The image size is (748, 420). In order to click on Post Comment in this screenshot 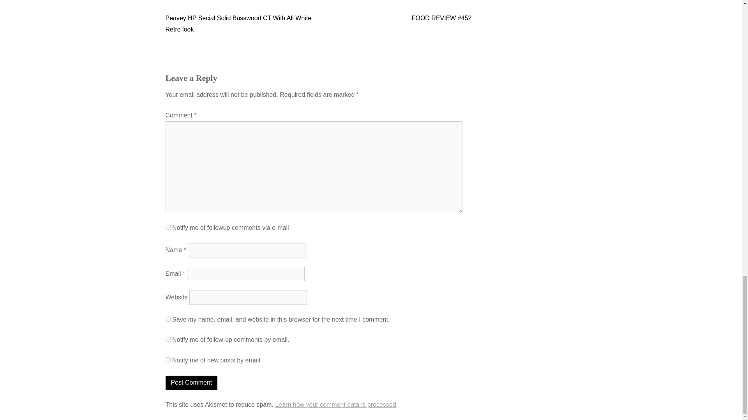, I will do `click(191, 383)`.